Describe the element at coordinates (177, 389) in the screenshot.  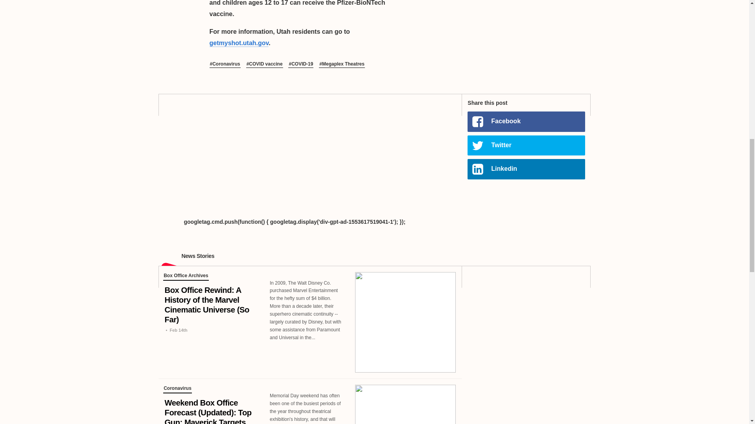
I see `Coronavirus` at that location.